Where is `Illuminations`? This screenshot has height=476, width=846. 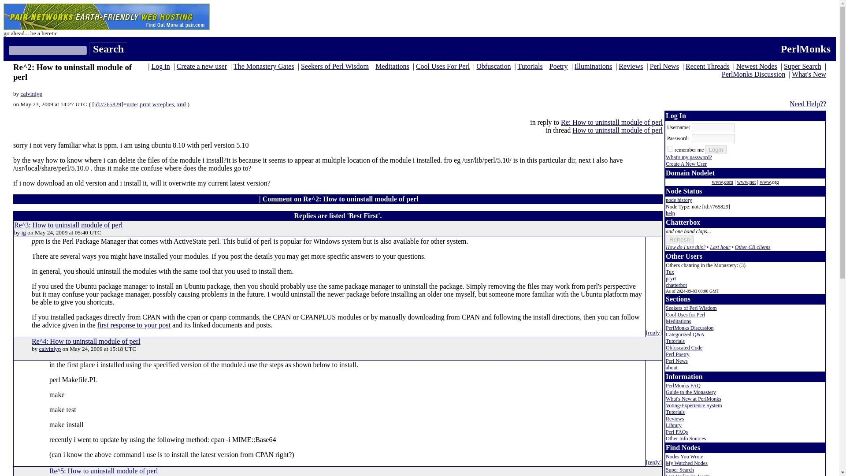 Illuminations is located at coordinates (593, 66).